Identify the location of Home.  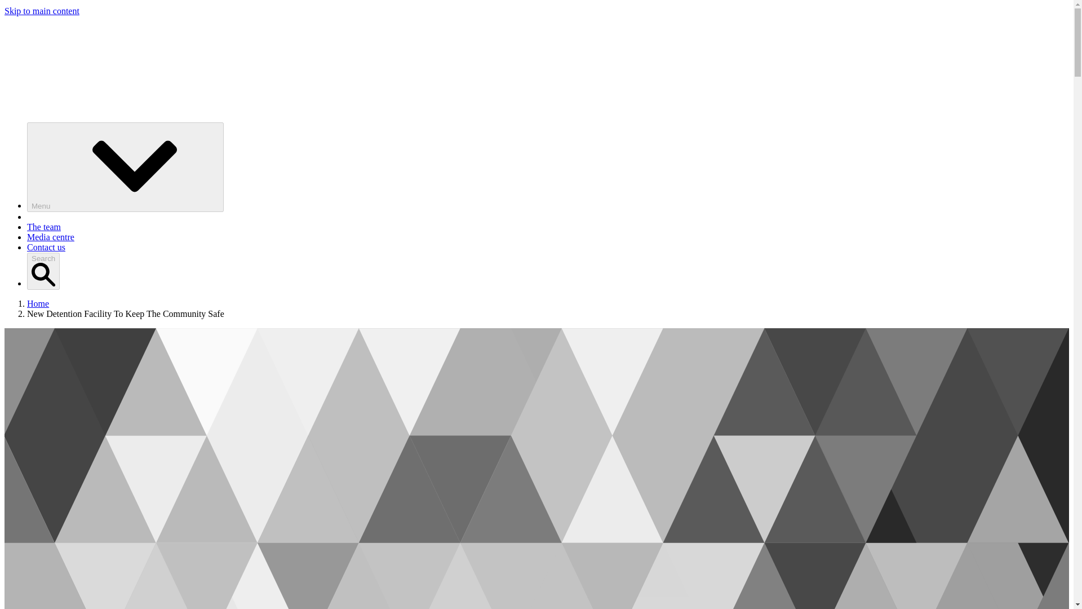
(38, 303).